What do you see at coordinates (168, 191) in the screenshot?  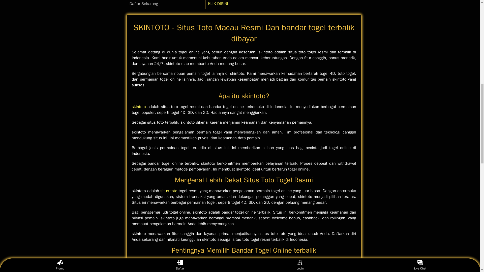 I see `situs toto` at bounding box center [168, 191].